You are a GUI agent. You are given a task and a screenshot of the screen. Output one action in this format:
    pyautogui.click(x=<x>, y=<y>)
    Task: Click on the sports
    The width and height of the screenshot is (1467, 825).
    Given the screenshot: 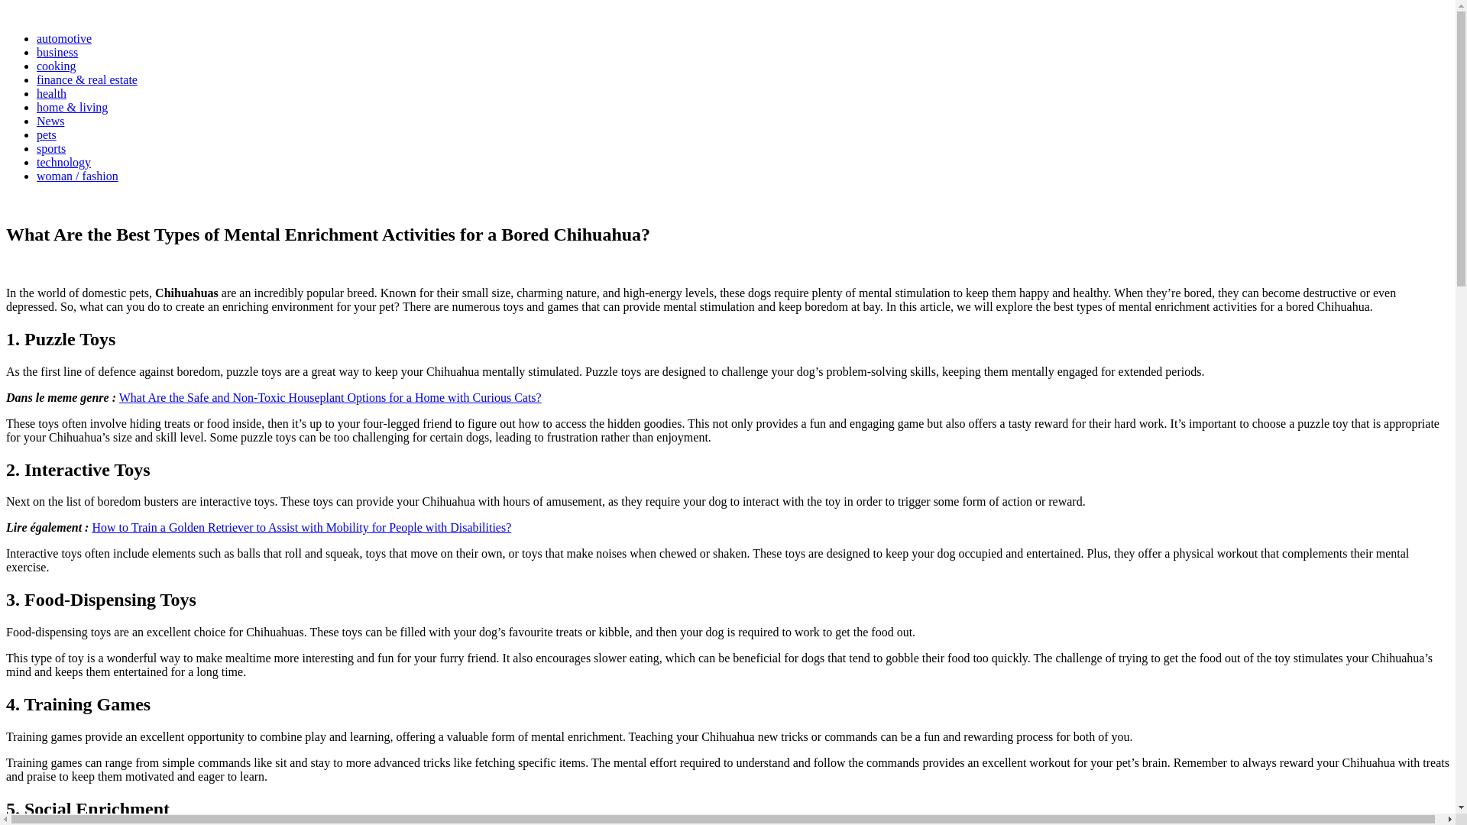 What is the action you would take?
    pyautogui.click(x=51, y=148)
    